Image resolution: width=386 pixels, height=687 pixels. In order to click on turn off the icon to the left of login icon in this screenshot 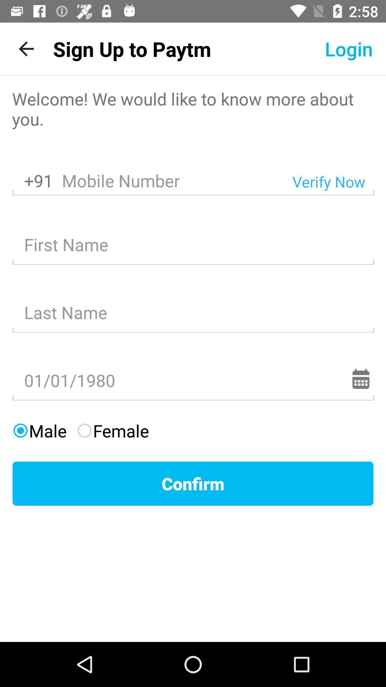, I will do `click(132, 49)`.